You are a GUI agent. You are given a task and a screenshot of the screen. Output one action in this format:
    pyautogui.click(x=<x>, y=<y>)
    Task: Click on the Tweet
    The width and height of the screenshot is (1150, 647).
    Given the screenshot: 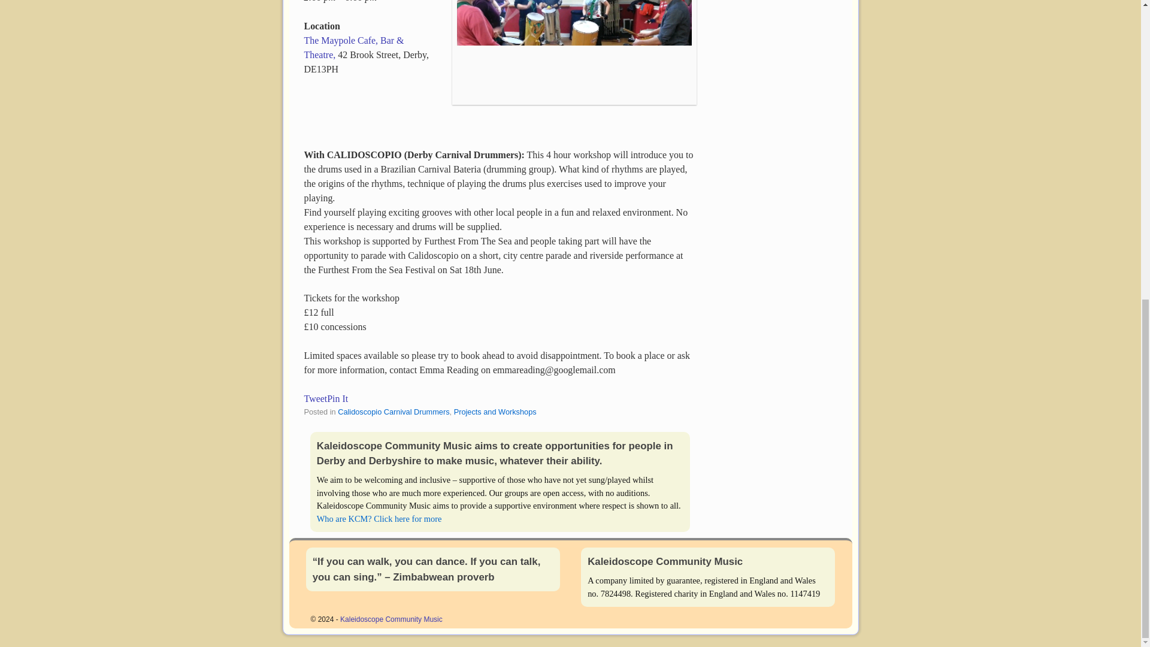 What is the action you would take?
    pyautogui.click(x=316, y=398)
    